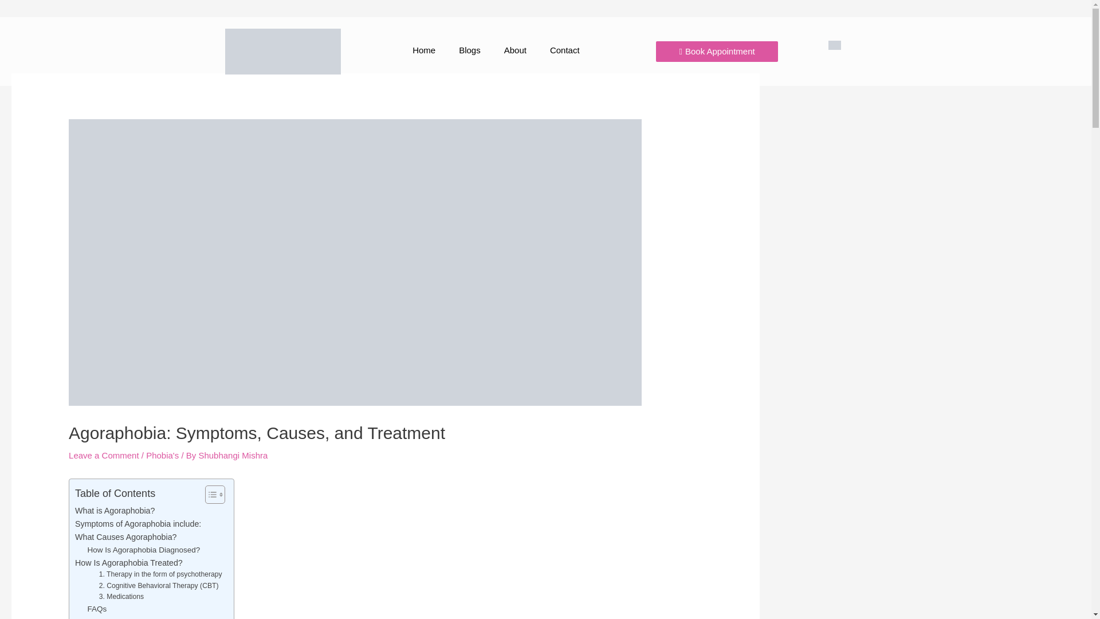 Image resolution: width=1100 pixels, height=619 pixels. Describe the element at coordinates (143, 550) in the screenshot. I see `How Is Agoraphobia Diagnosed? ` at that location.